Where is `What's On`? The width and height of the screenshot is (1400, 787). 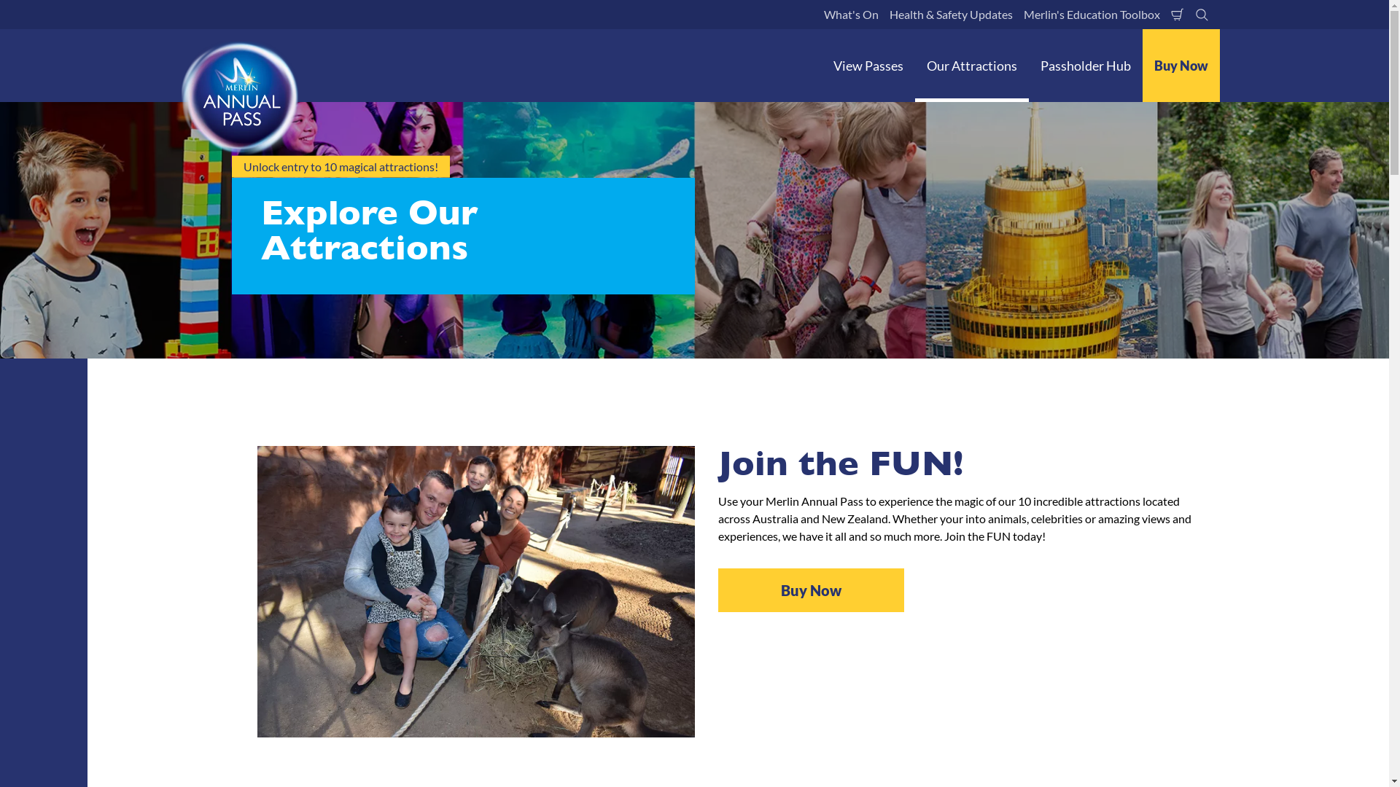 What's On is located at coordinates (850, 15).